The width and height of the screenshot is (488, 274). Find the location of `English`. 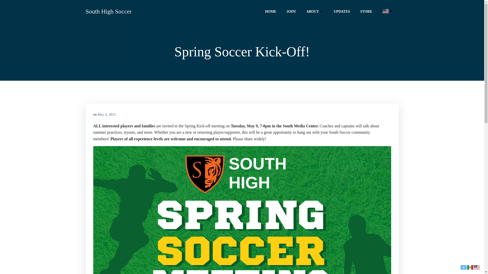

English is located at coordinates (388, 11).